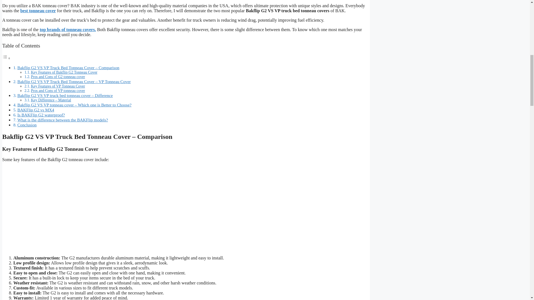  I want to click on Conclusion, so click(27, 124).